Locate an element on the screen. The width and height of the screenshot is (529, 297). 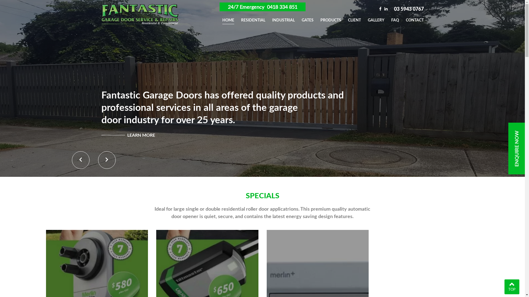
PRODUCTS is located at coordinates (331, 19).